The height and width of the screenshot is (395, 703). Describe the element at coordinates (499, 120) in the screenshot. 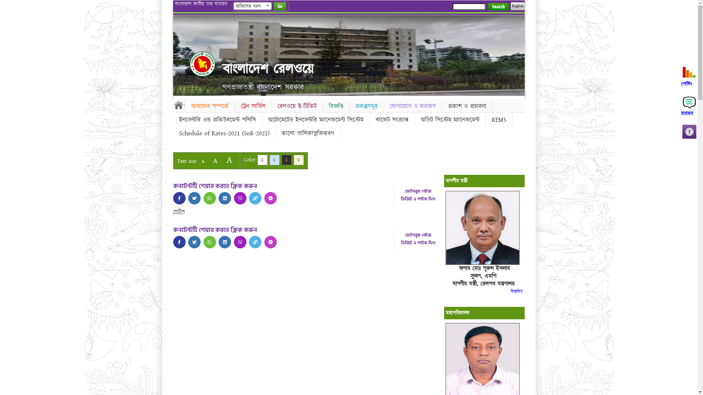

I see `REMS` at that location.